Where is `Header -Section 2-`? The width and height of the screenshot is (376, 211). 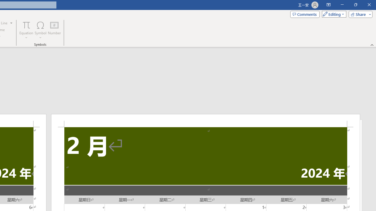 Header -Section 2- is located at coordinates (206, 120).